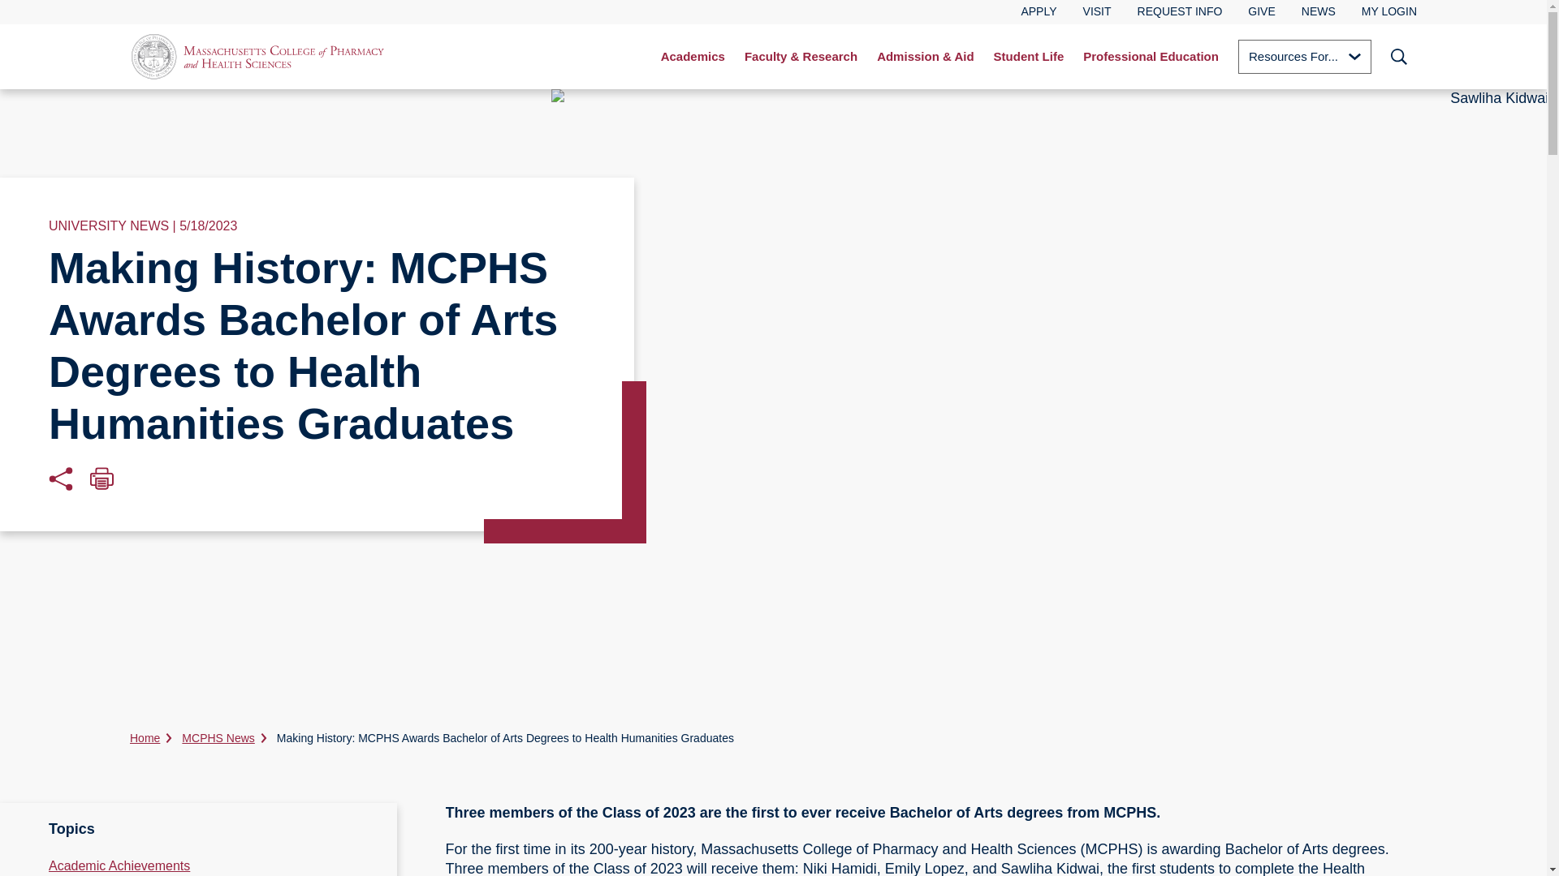  What do you see at coordinates (1262, 11) in the screenshot?
I see `GIVE` at bounding box center [1262, 11].